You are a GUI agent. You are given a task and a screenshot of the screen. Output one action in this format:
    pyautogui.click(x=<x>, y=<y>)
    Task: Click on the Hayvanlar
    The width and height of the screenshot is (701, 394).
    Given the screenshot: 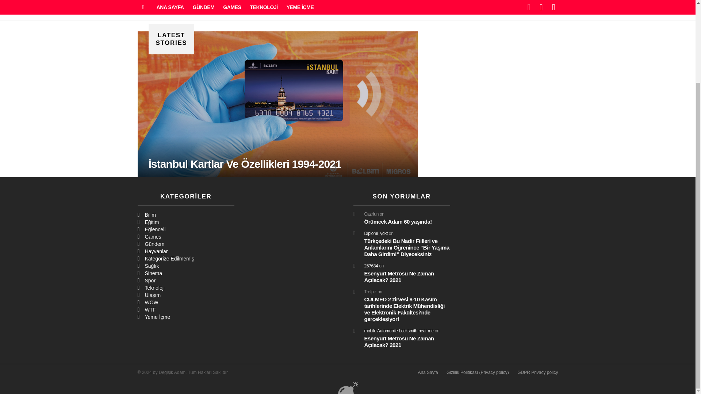 What is the action you would take?
    pyautogui.click(x=185, y=251)
    